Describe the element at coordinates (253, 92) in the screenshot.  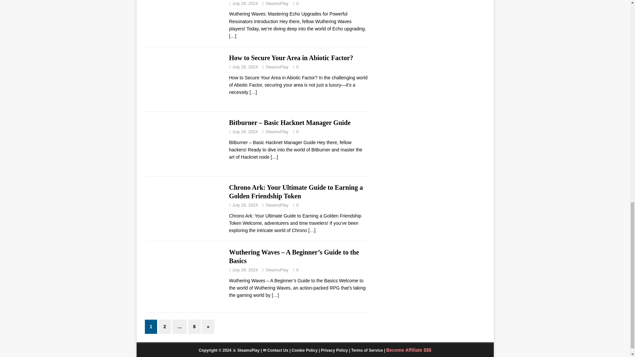
I see `How to Secure Your Area in Abiotic Factor?` at that location.